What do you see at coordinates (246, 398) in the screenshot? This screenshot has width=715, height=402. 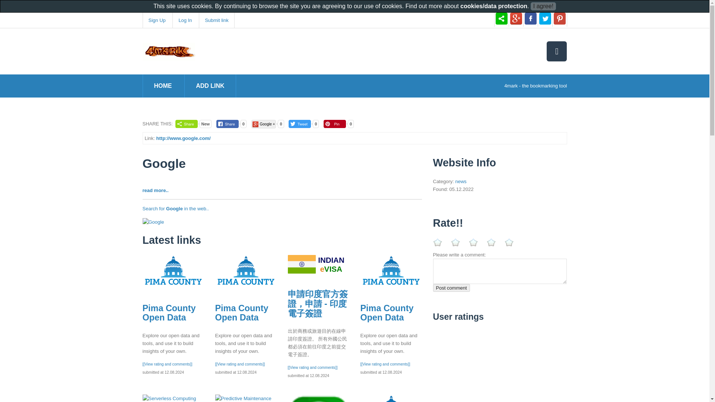 I see `Predictive Maintenance as a Service for the Steel Industry` at bounding box center [246, 398].